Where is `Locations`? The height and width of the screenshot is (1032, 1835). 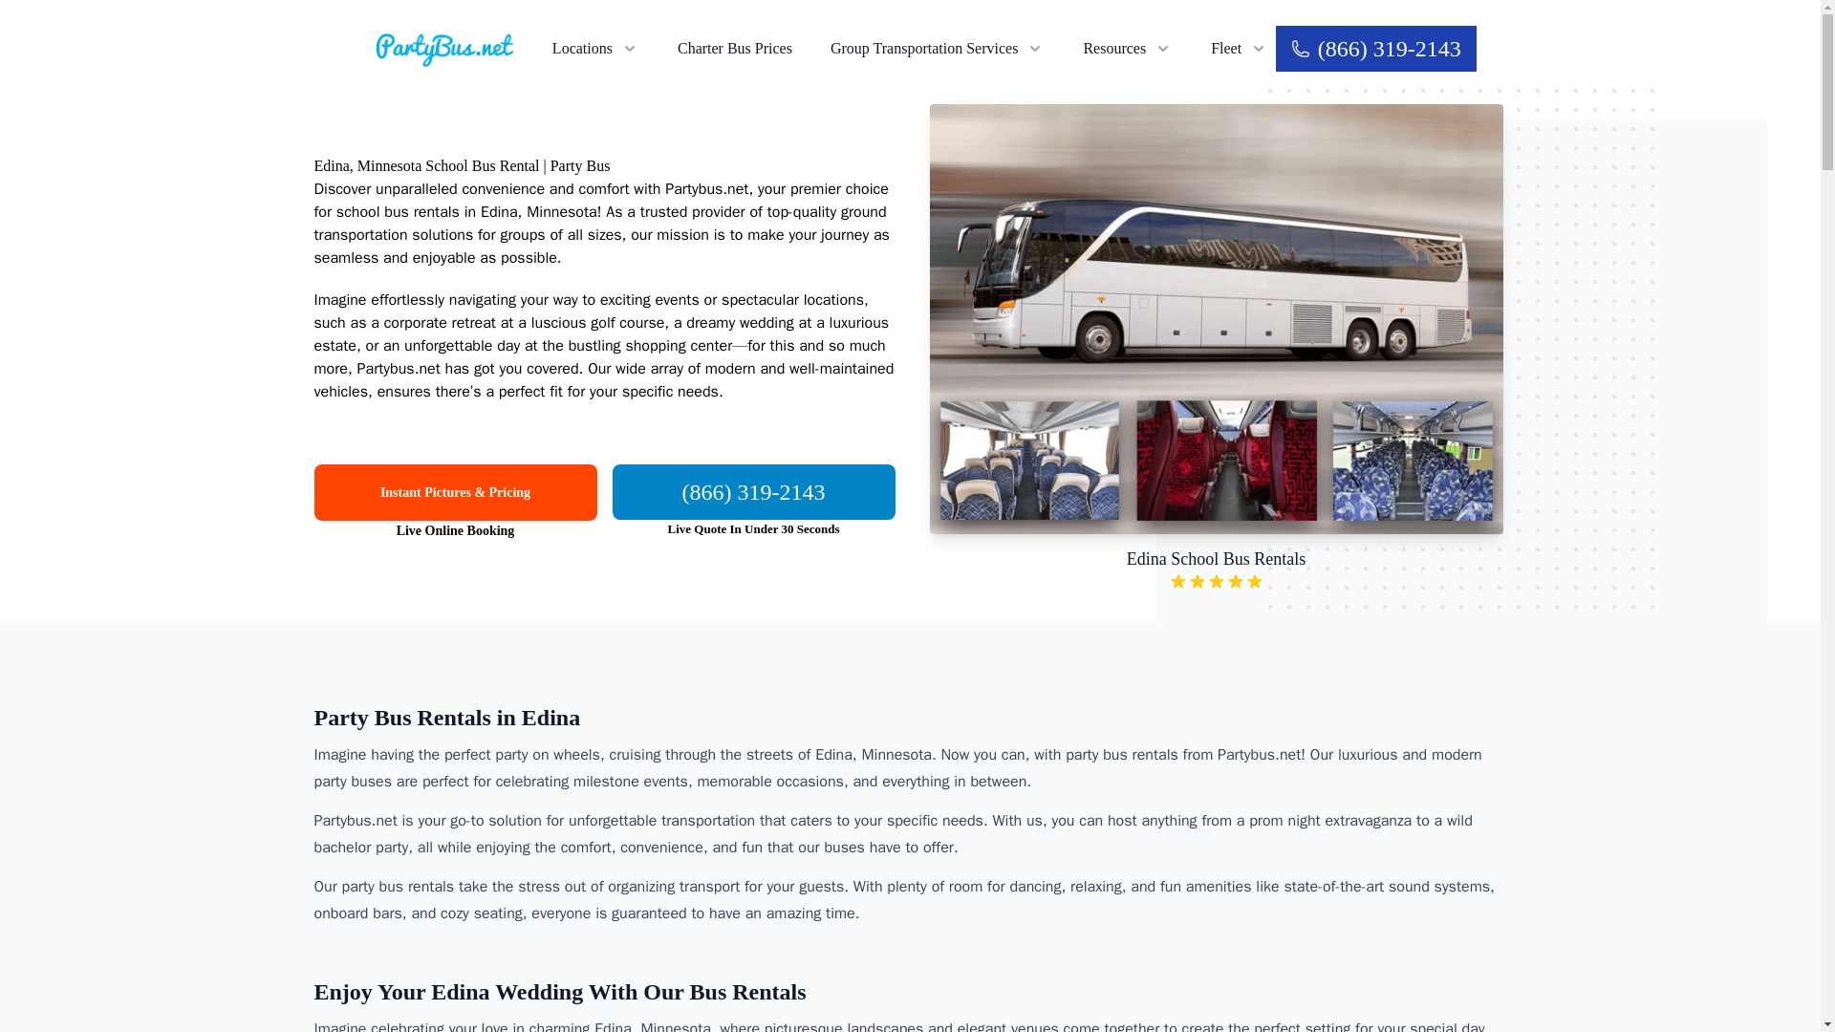
Locations is located at coordinates (594, 48).